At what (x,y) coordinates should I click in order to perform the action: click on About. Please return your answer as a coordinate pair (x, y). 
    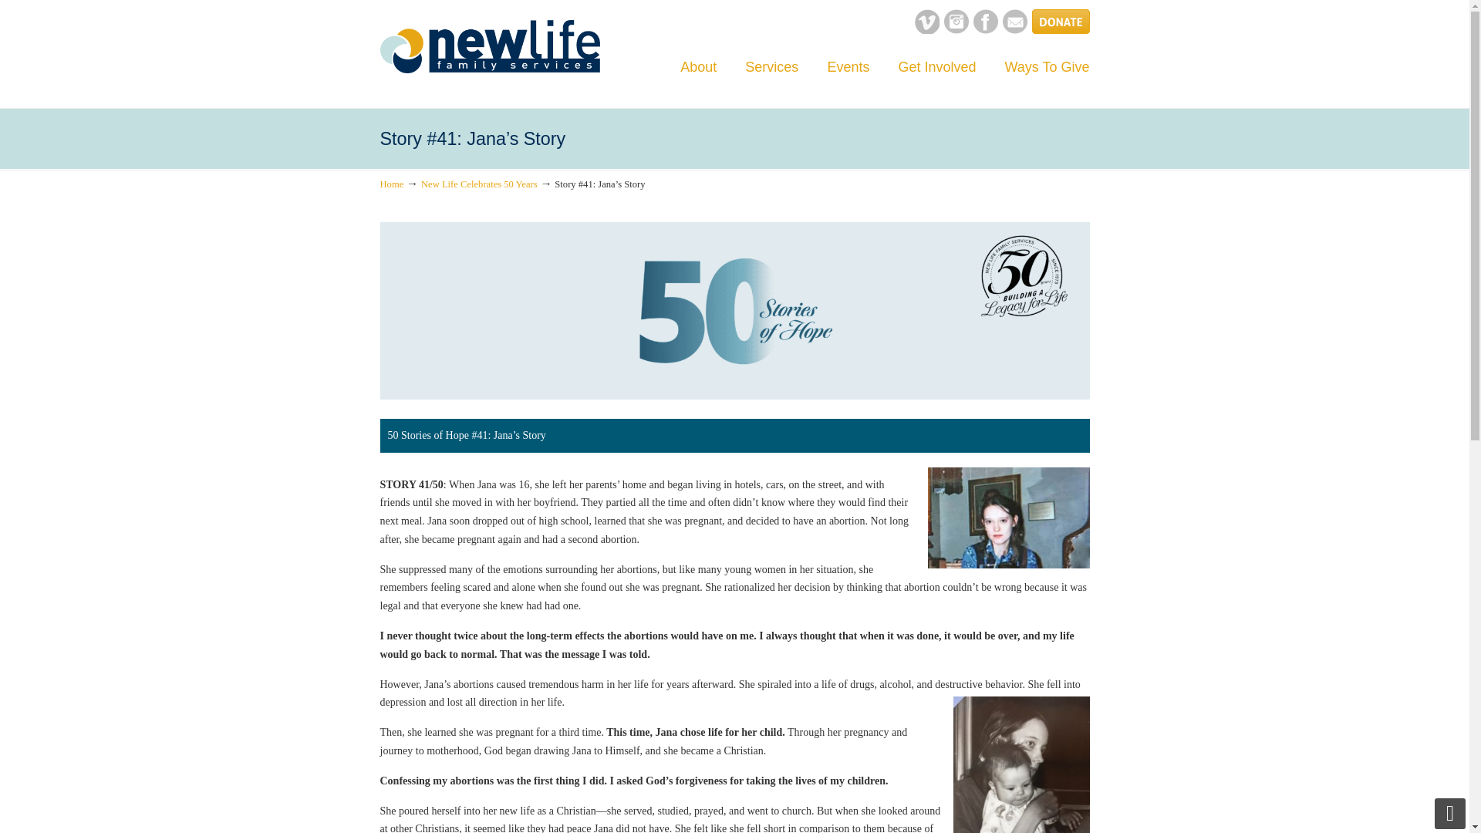
    Looking at the image, I should click on (698, 66).